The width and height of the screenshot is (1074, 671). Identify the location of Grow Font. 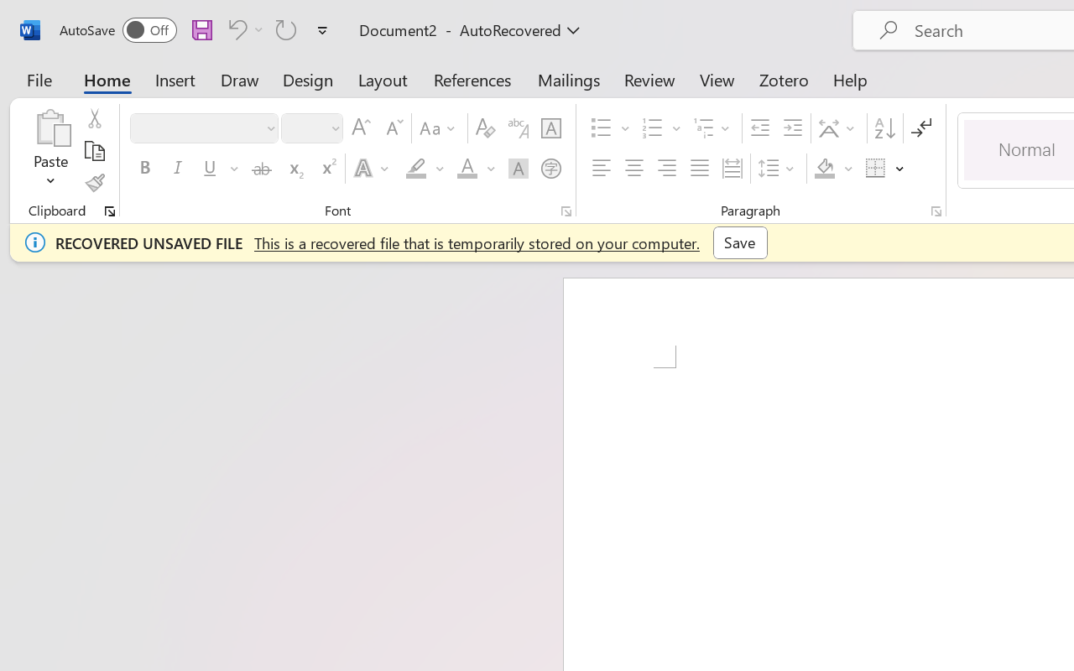
(361, 128).